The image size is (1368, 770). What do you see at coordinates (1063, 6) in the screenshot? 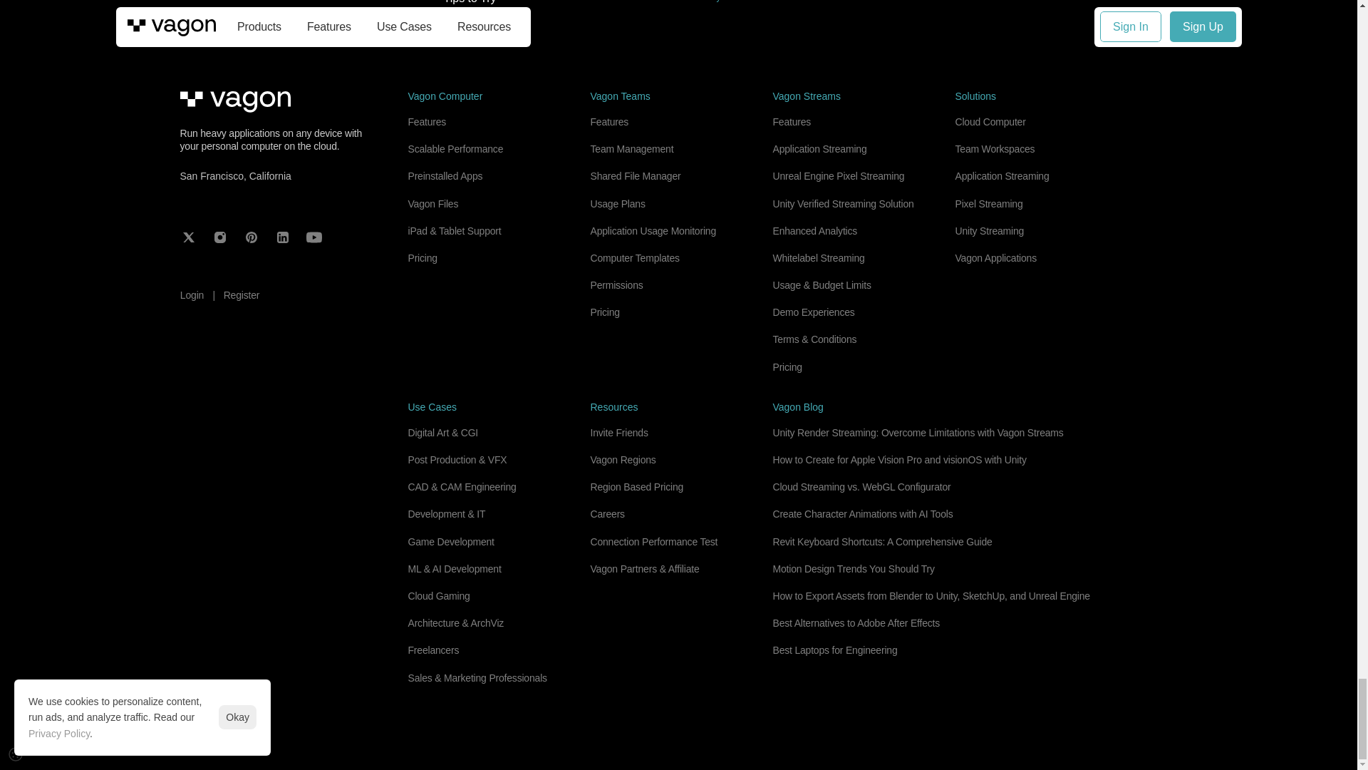
I see `Login` at bounding box center [1063, 6].